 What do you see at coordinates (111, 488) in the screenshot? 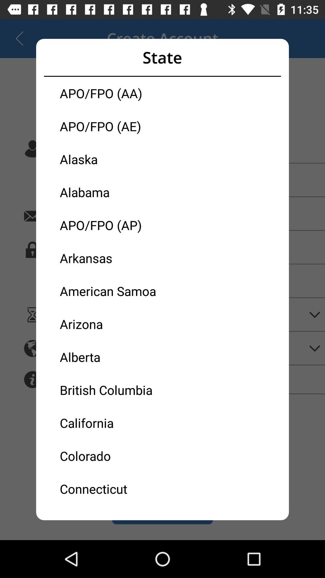
I see `jump until the connecticut` at bounding box center [111, 488].